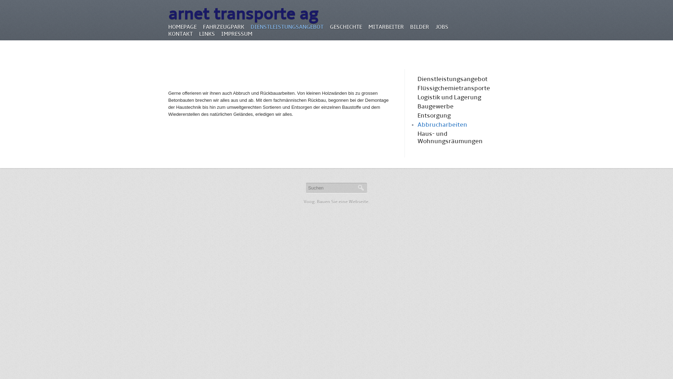  I want to click on Baugewerbe, so click(435, 107).